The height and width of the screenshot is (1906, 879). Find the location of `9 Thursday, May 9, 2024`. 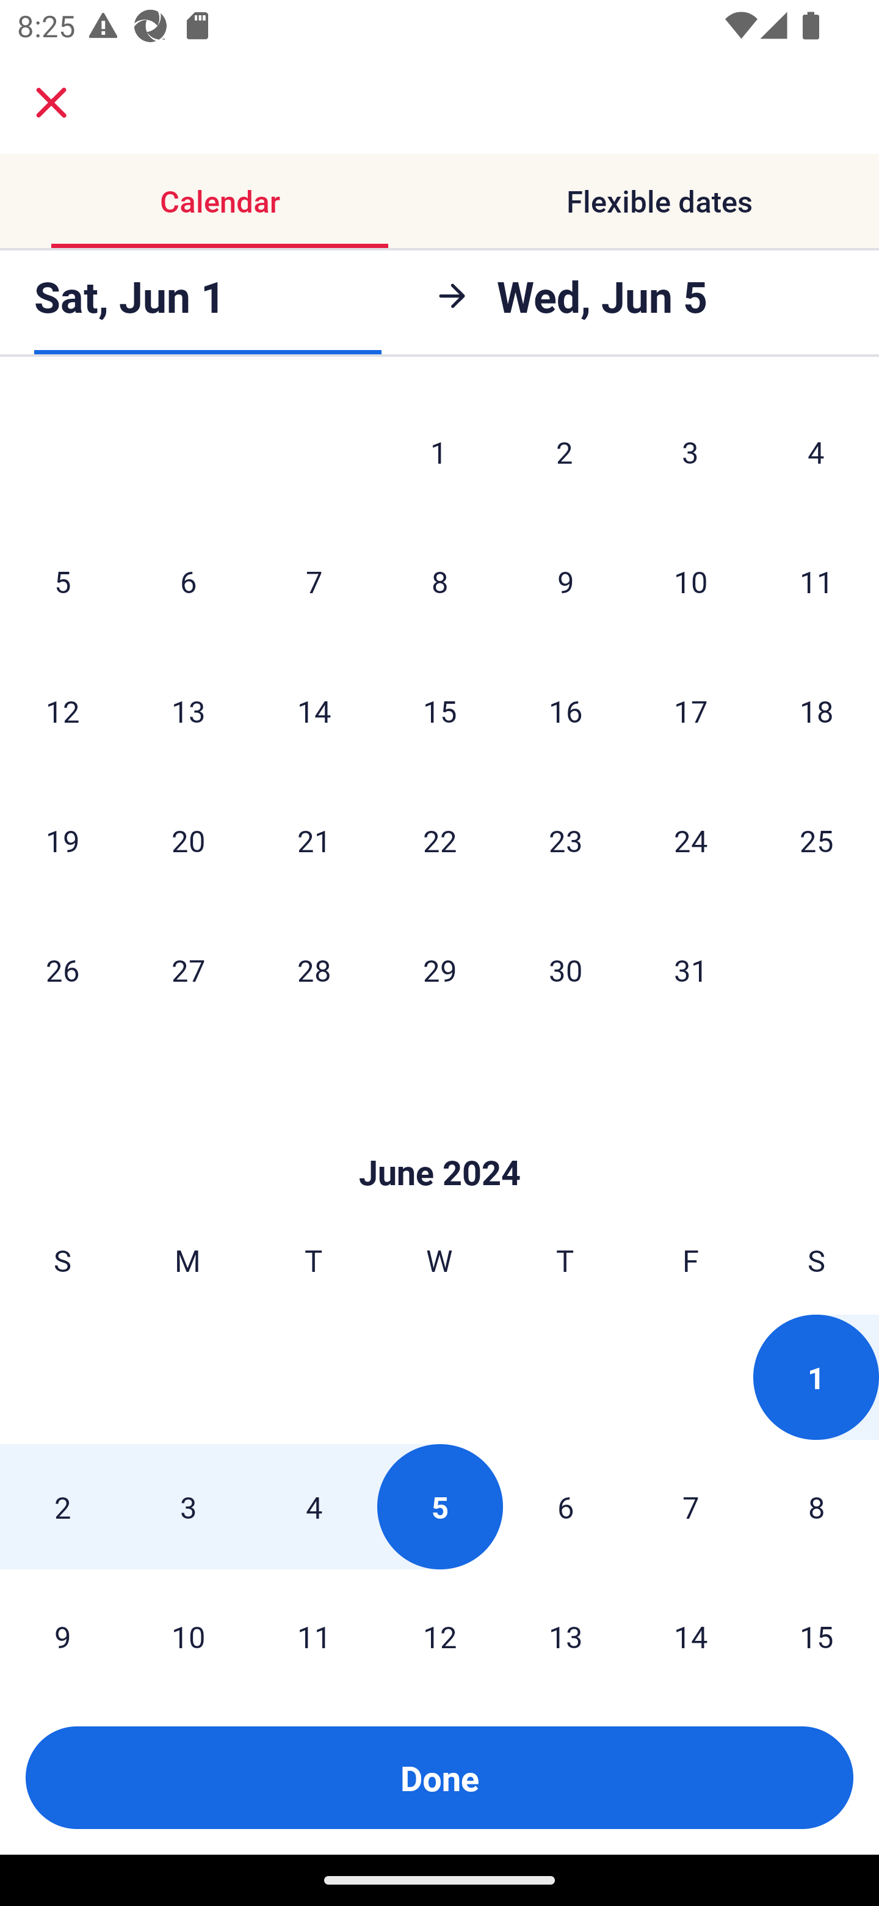

9 Thursday, May 9, 2024 is located at coordinates (565, 581).